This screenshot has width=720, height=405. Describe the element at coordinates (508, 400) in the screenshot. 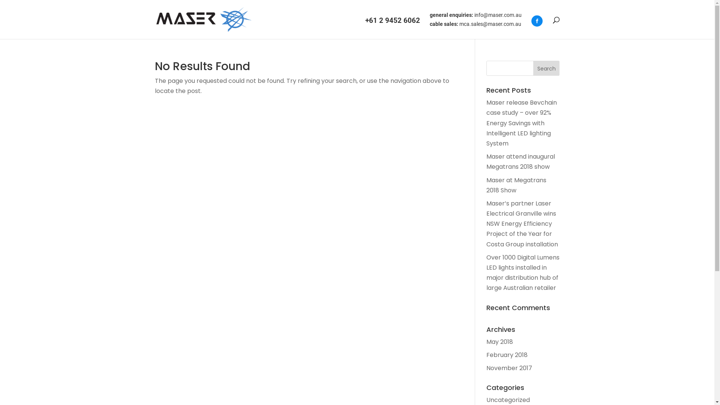

I see `Uncategorized` at that location.